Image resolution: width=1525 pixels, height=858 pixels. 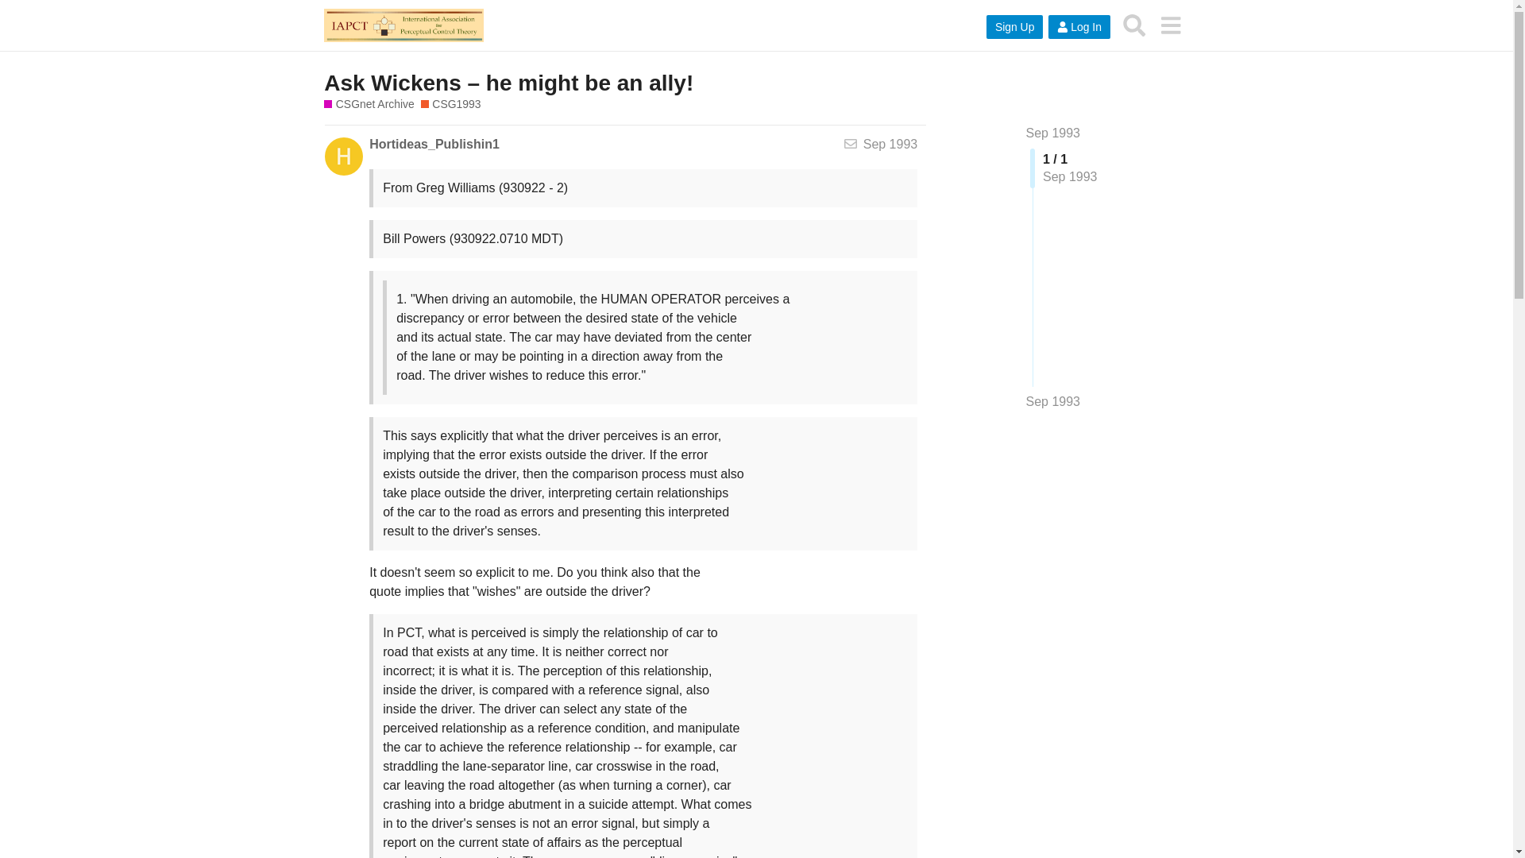 I want to click on this post arrived via email, so click(x=851, y=145).